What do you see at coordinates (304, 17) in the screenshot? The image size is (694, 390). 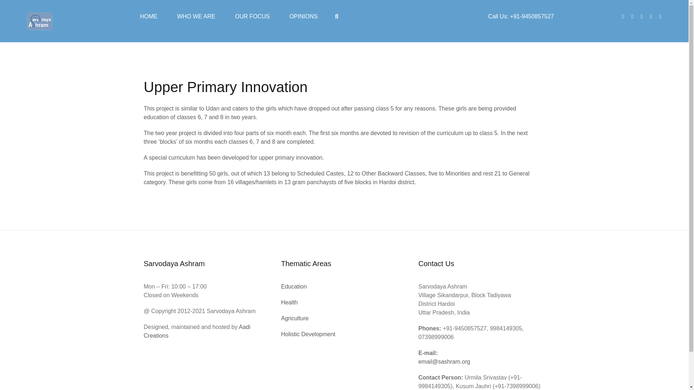 I see `OPINIONS` at bounding box center [304, 17].